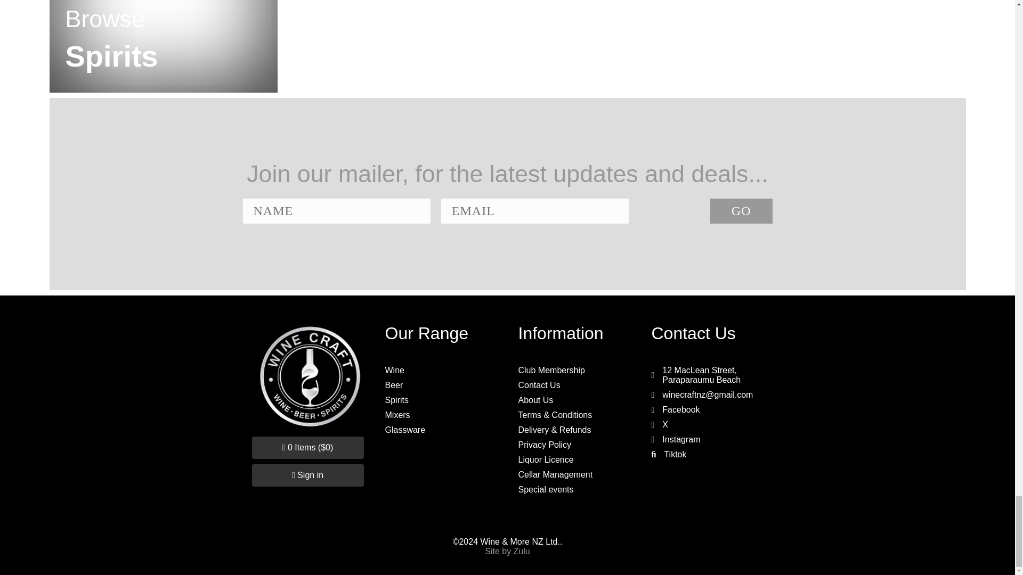  I want to click on View Basket, so click(307, 447).